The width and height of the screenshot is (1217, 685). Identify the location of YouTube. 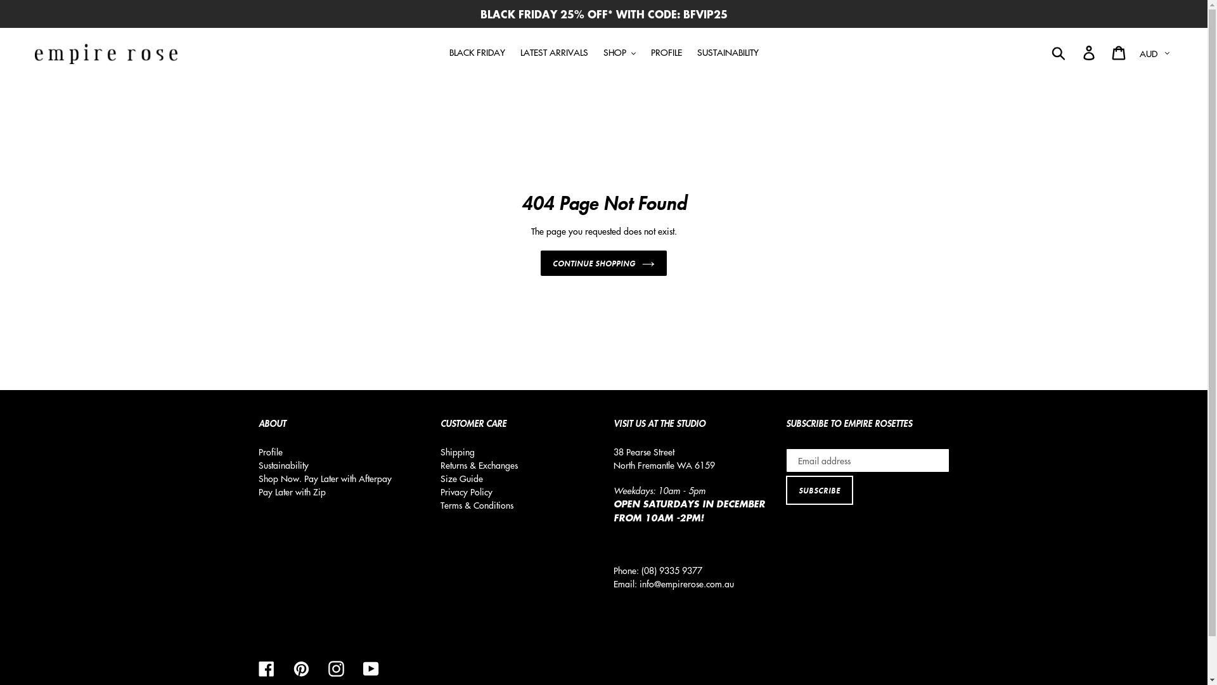
(370, 669).